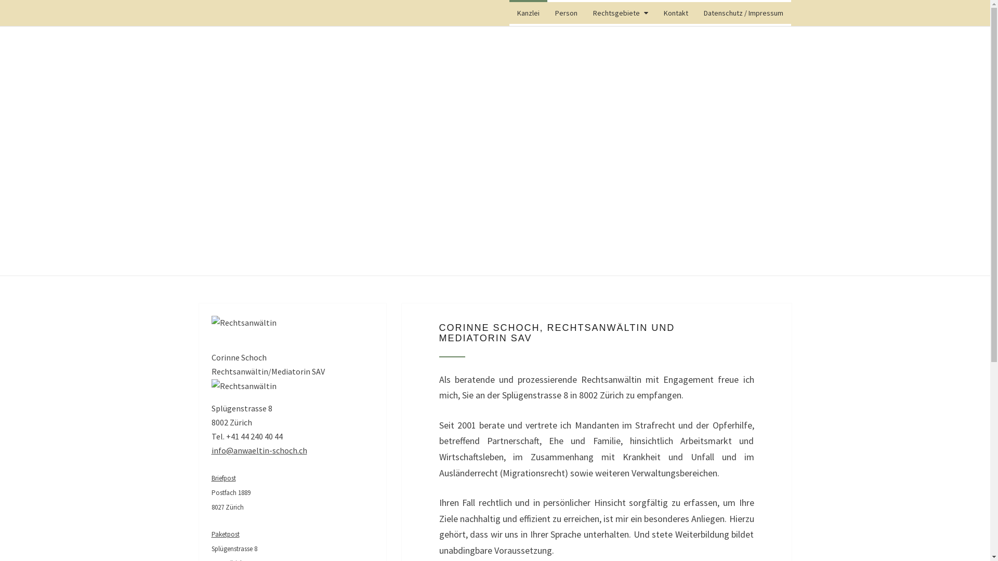 This screenshot has width=998, height=561. Describe the element at coordinates (567, 13) in the screenshot. I see `Person` at that location.